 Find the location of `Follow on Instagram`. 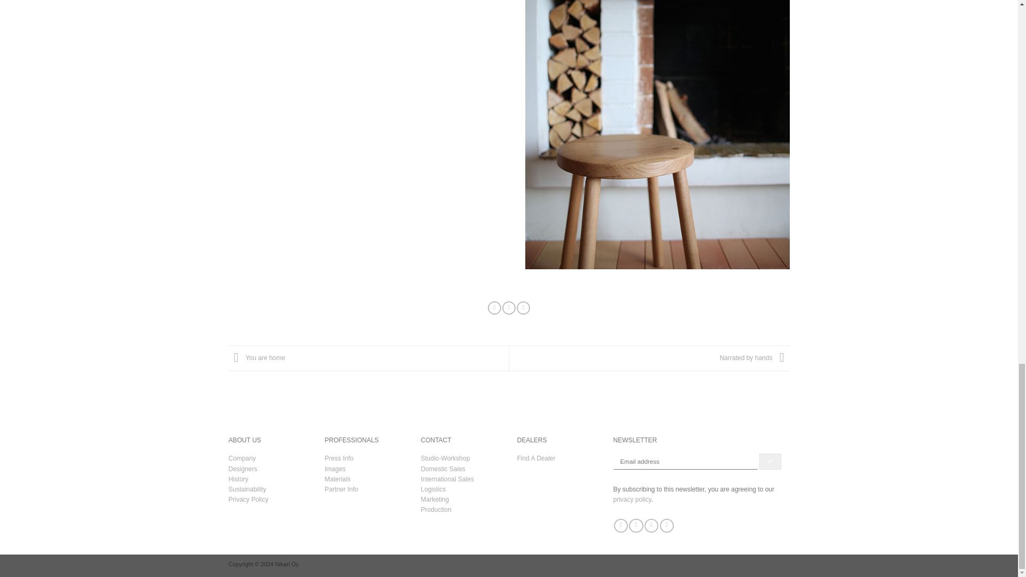

Follow on Instagram is located at coordinates (636, 526).